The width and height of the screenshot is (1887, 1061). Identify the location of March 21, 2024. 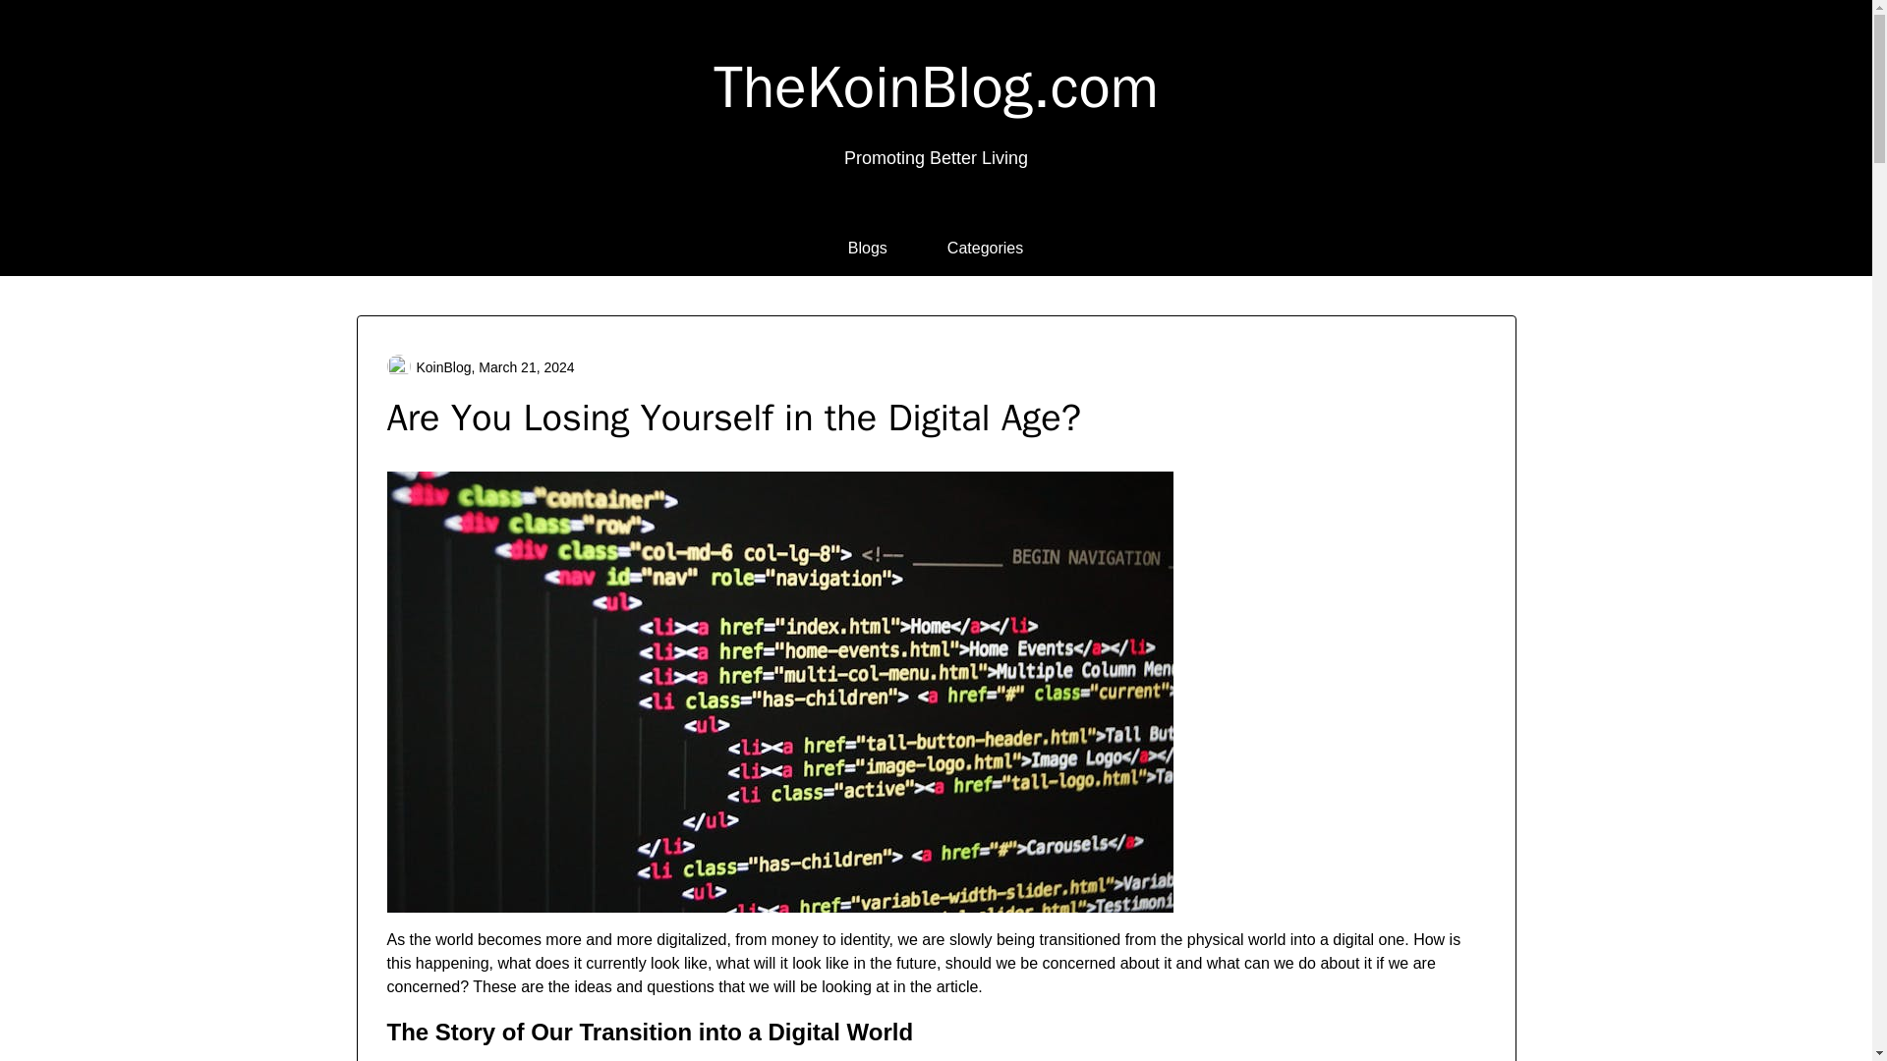
(526, 367).